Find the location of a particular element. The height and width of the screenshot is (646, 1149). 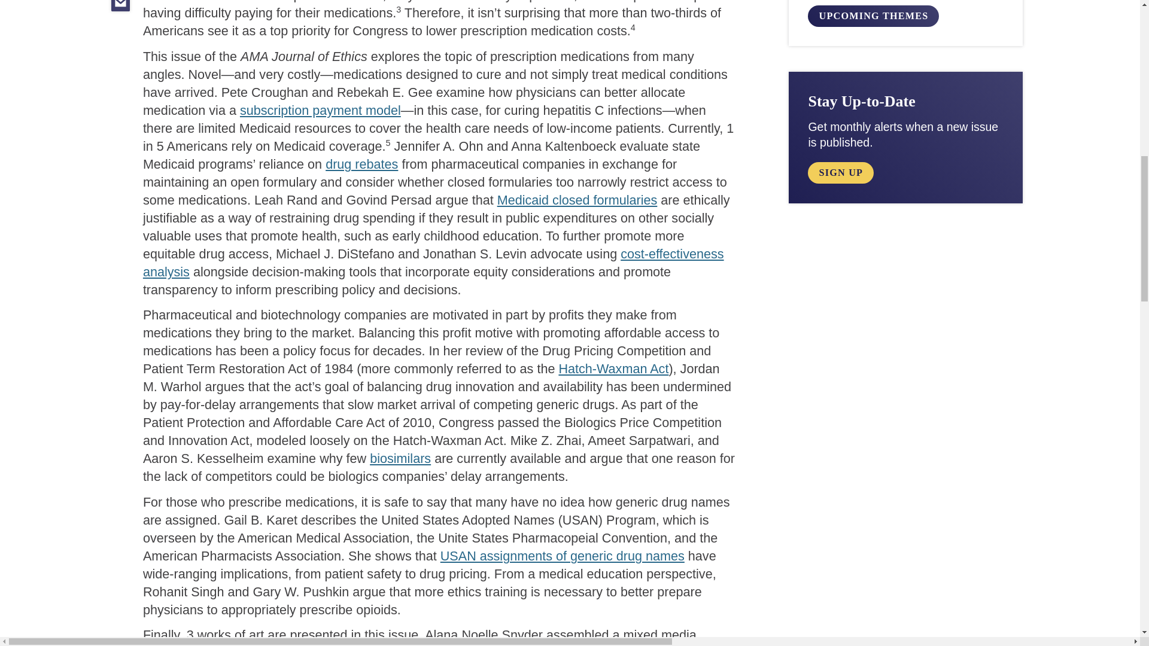

Medicaid closed formularies is located at coordinates (577, 200).